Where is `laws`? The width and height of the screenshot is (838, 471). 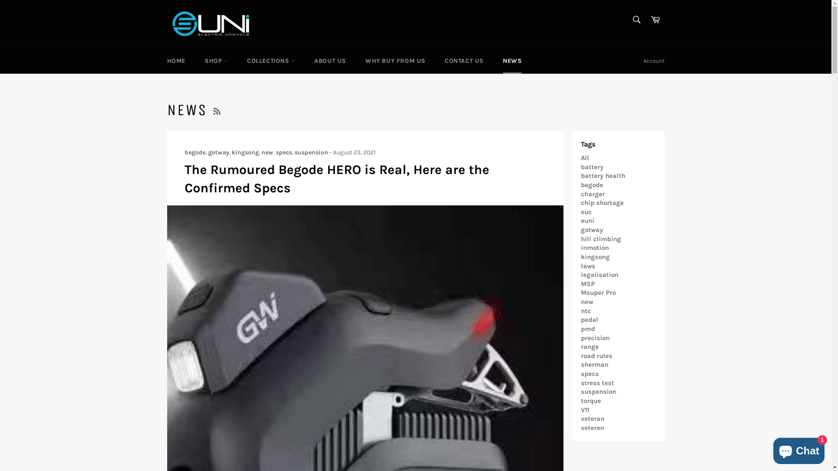
laws is located at coordinates (587, 266).